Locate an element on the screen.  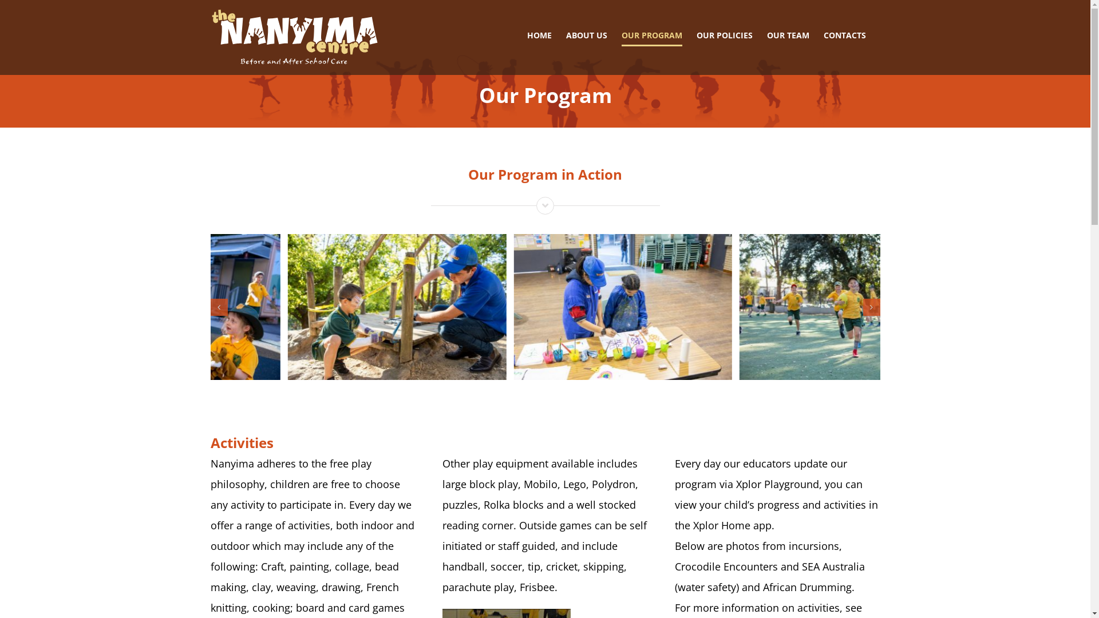
OUR PROGRAM is located at coordinates (652, 35).